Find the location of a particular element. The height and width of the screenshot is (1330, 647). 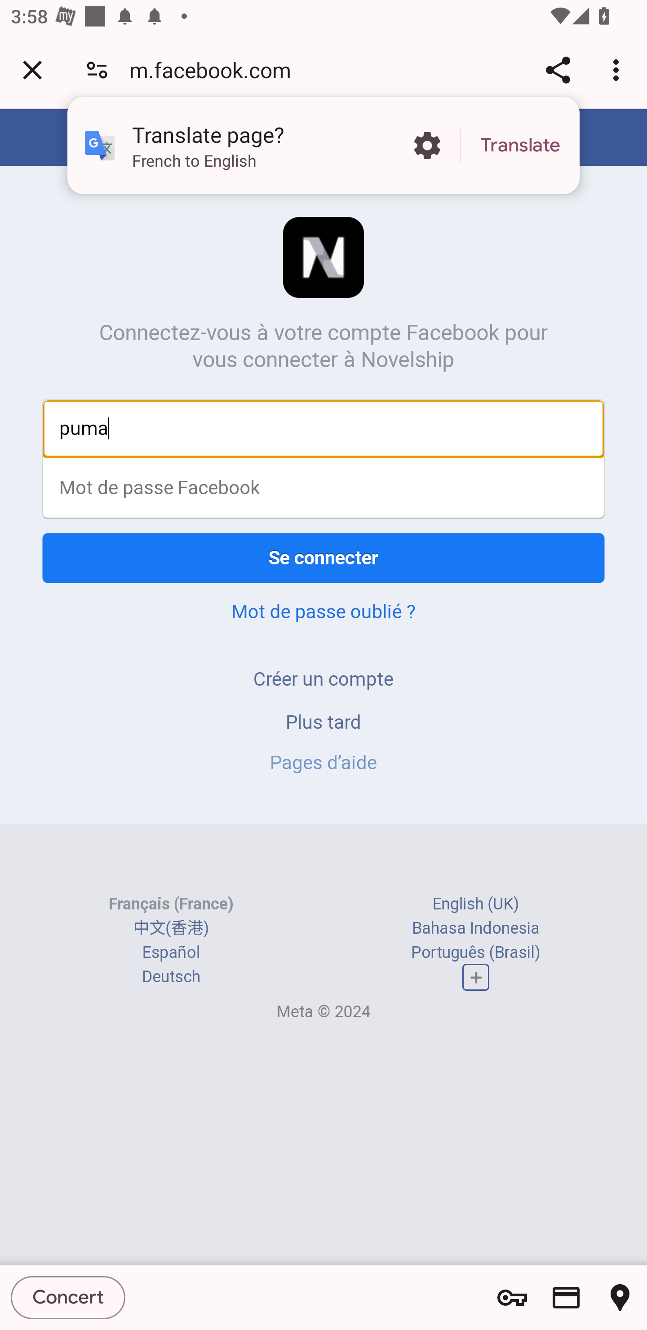

Bahasa Indonesia is located at coordinates (475, 927).